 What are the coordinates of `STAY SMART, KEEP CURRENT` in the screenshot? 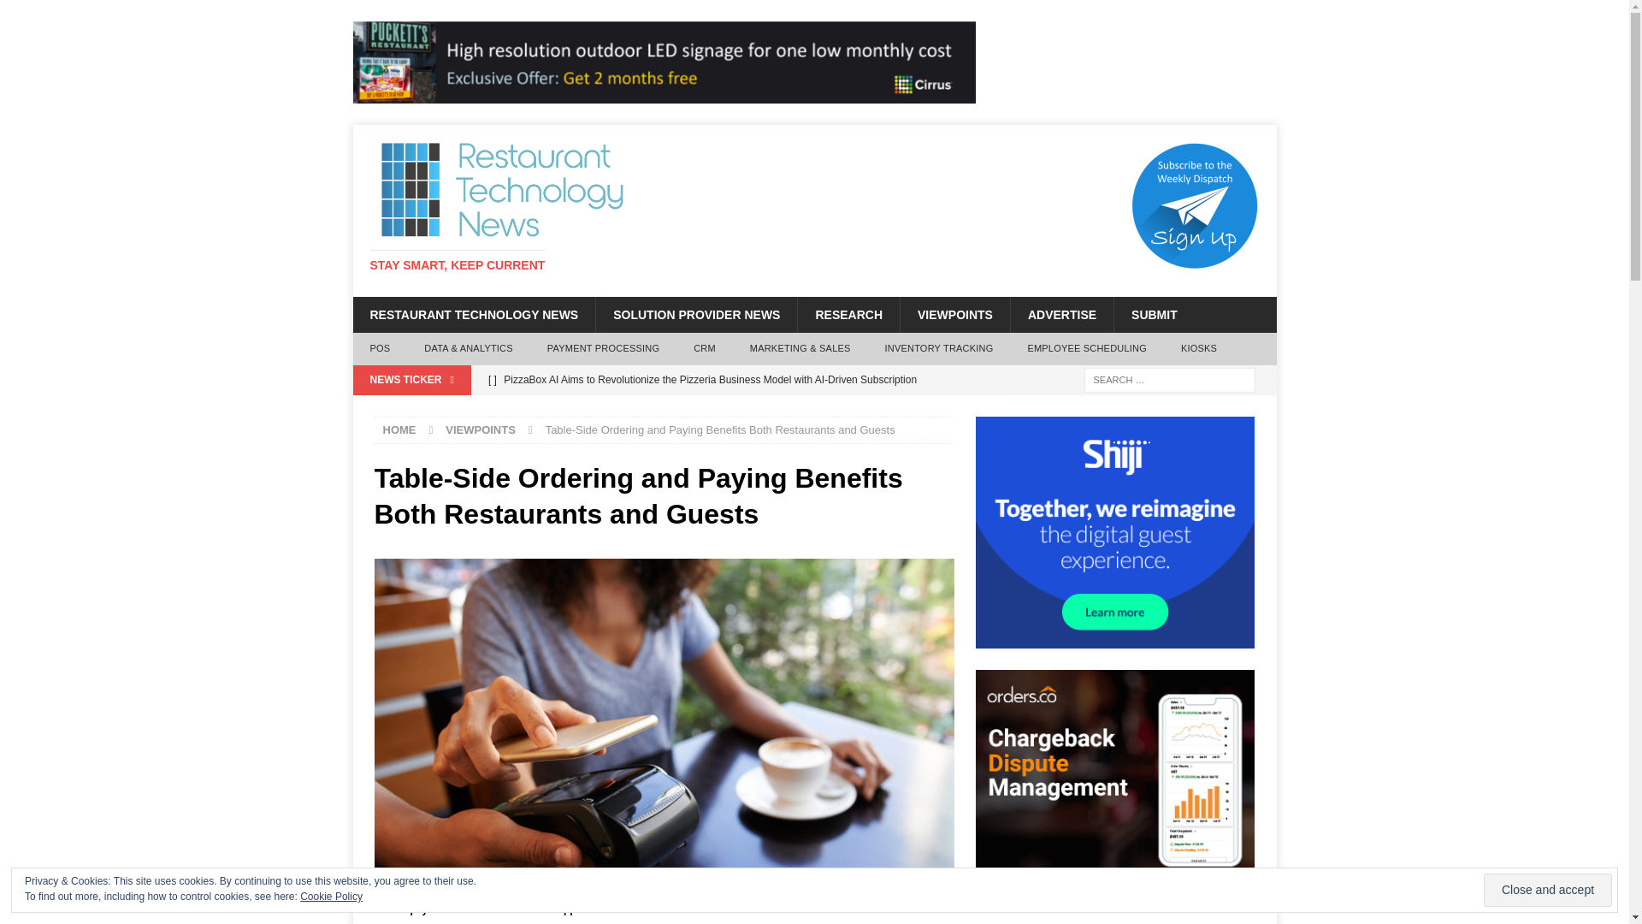 It's located at (457, 265).